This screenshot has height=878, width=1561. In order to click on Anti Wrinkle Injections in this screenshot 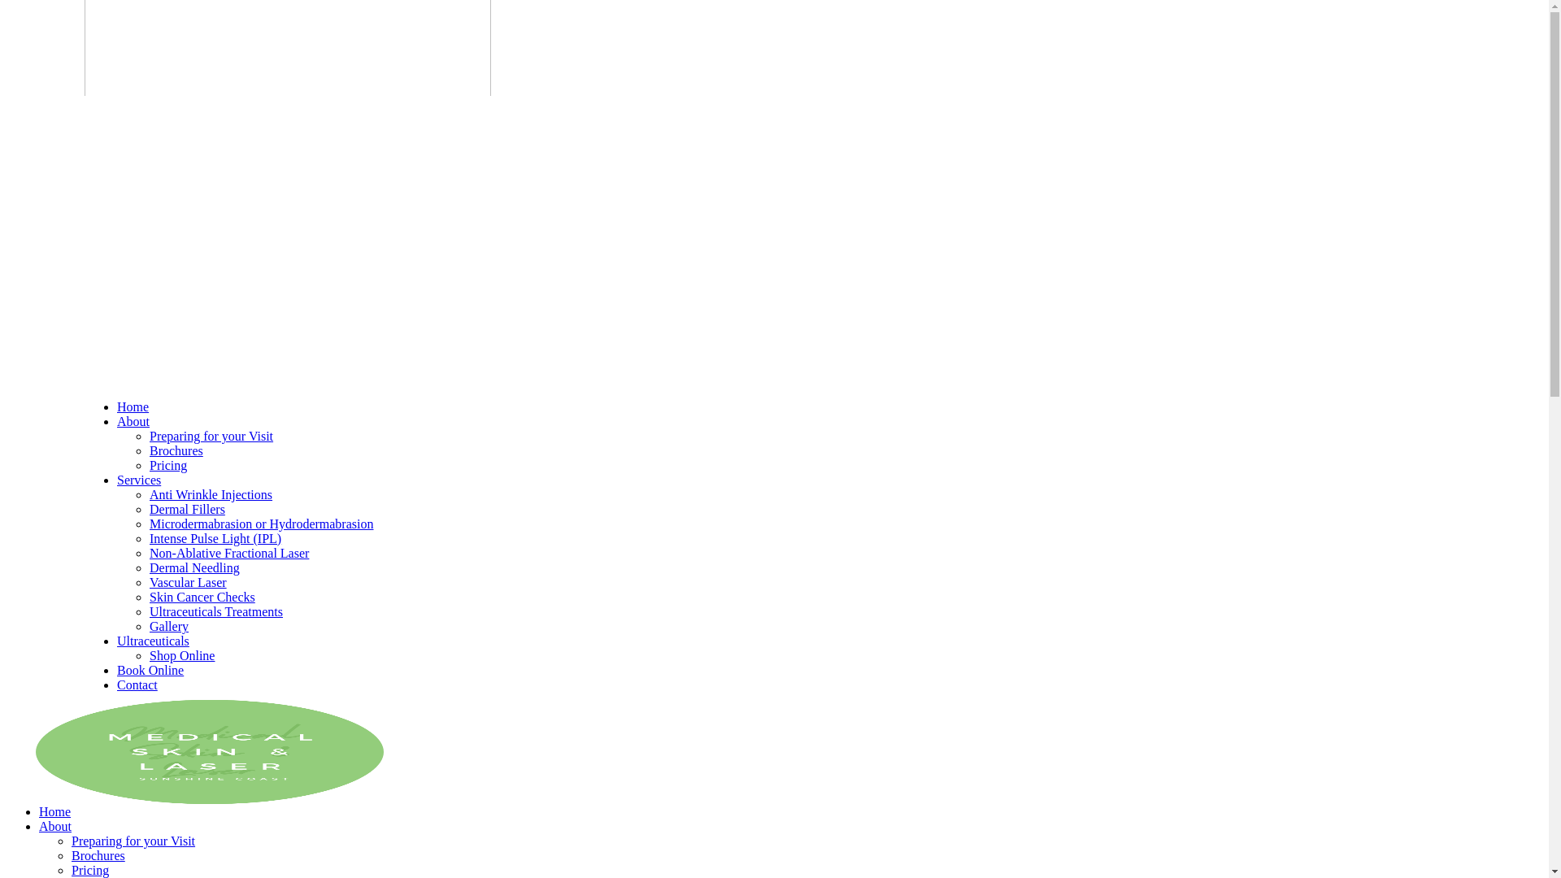, I will do `click(211, 494)`.